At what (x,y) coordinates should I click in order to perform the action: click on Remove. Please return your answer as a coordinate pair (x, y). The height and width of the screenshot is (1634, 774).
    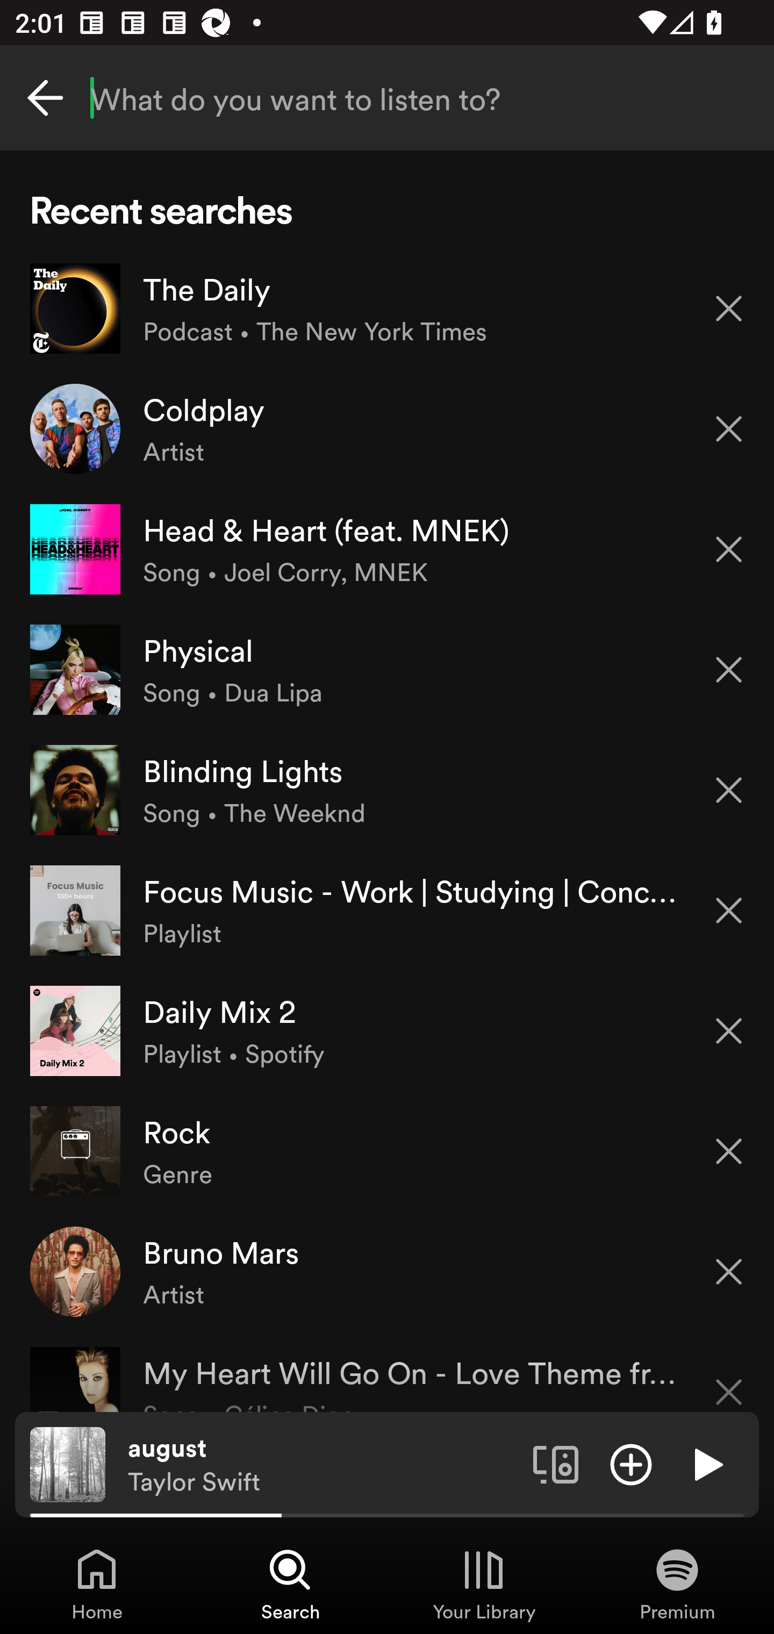
    Looking at the image, I should click on (729, 911).